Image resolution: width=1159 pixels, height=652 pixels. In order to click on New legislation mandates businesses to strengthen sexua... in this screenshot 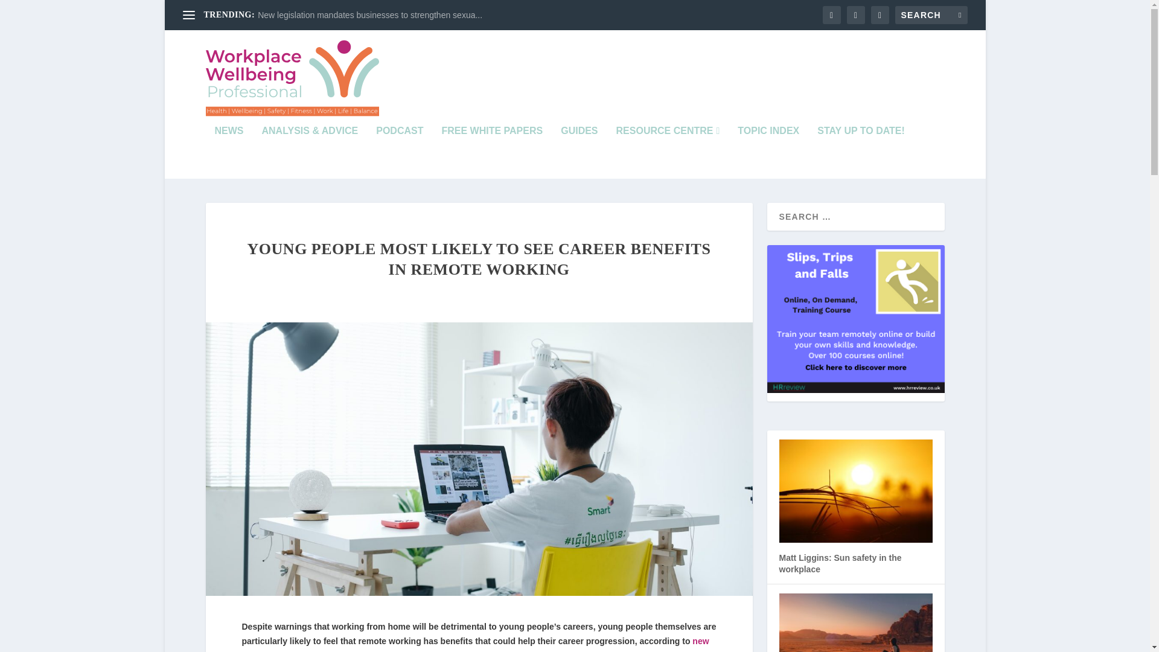, I will do `click(369, 15)`.